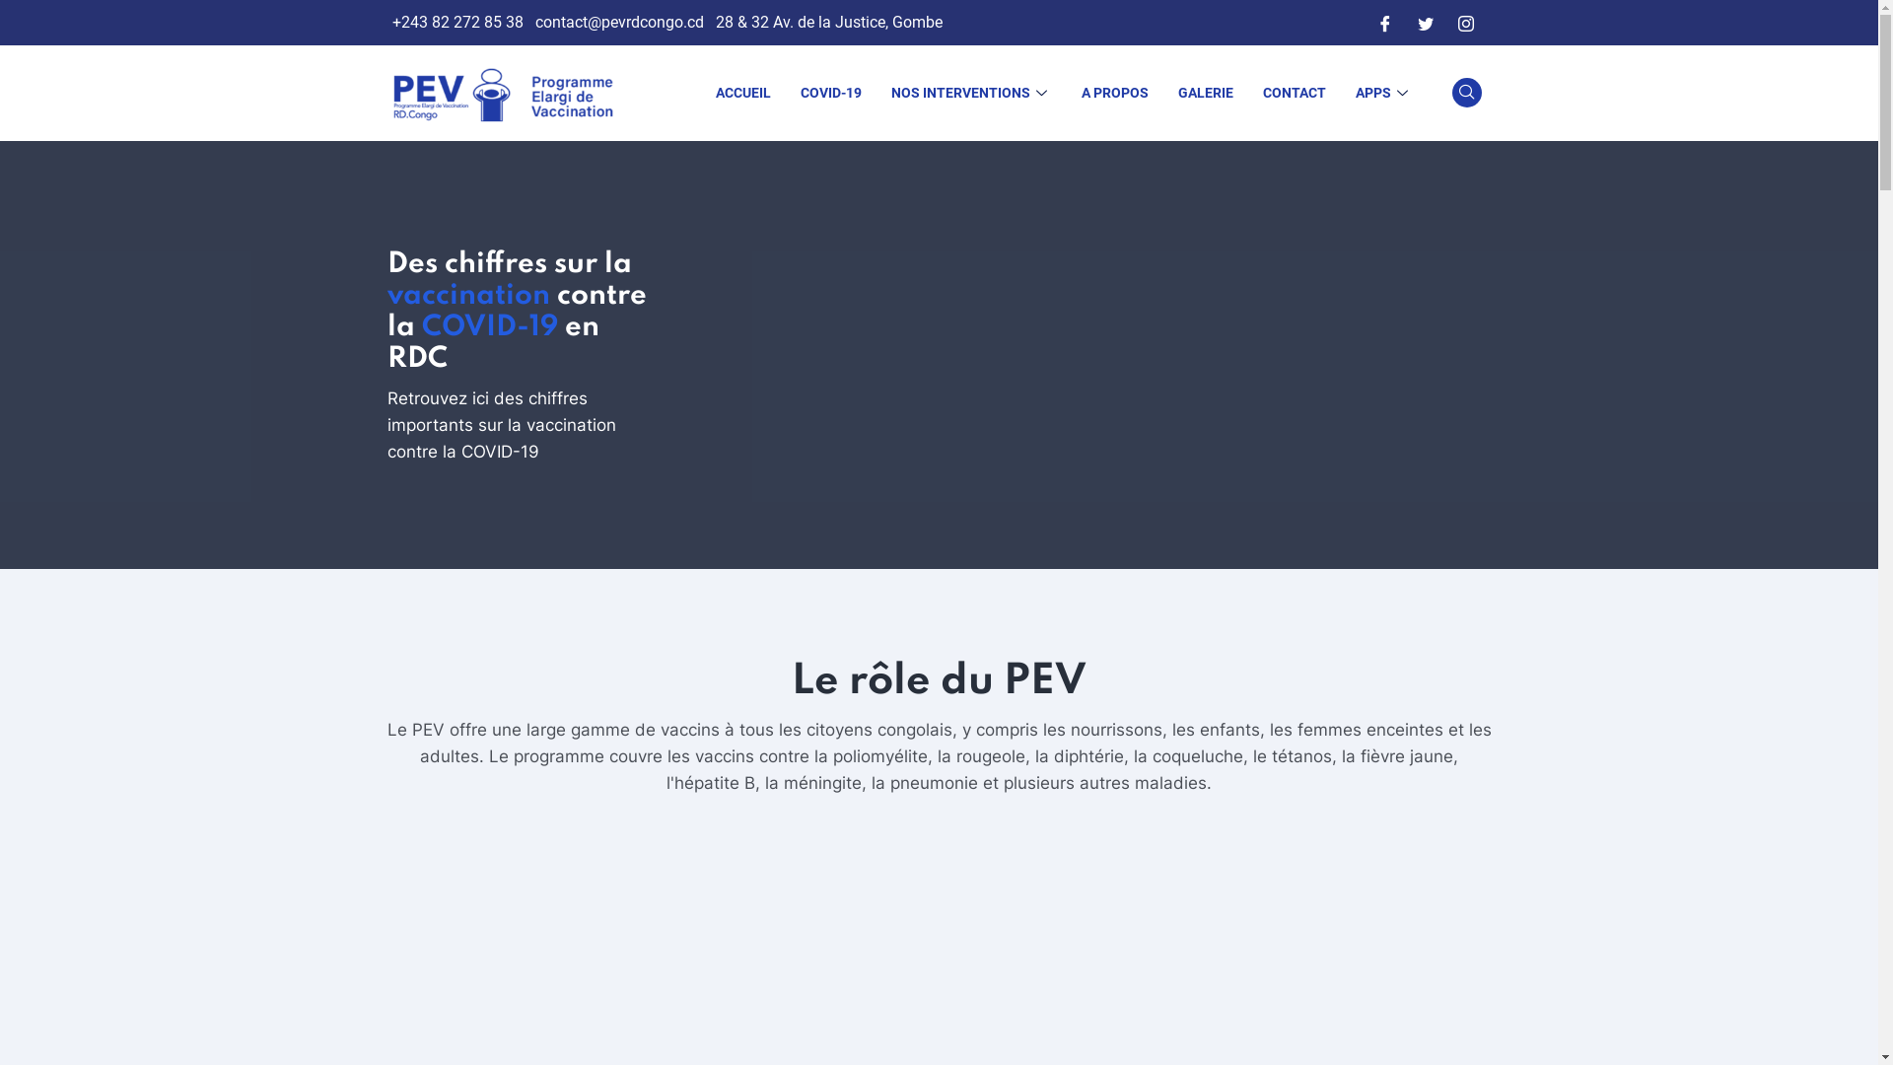  I want to click on APPS, so click(1384, 93).